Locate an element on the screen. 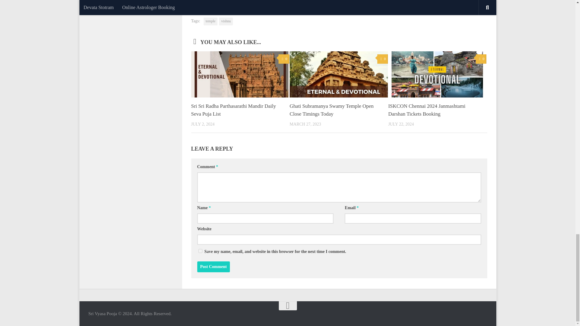  Ghati Subramanya Swamy Temple Open Close Timings Today is located at coordinates (331, 110).